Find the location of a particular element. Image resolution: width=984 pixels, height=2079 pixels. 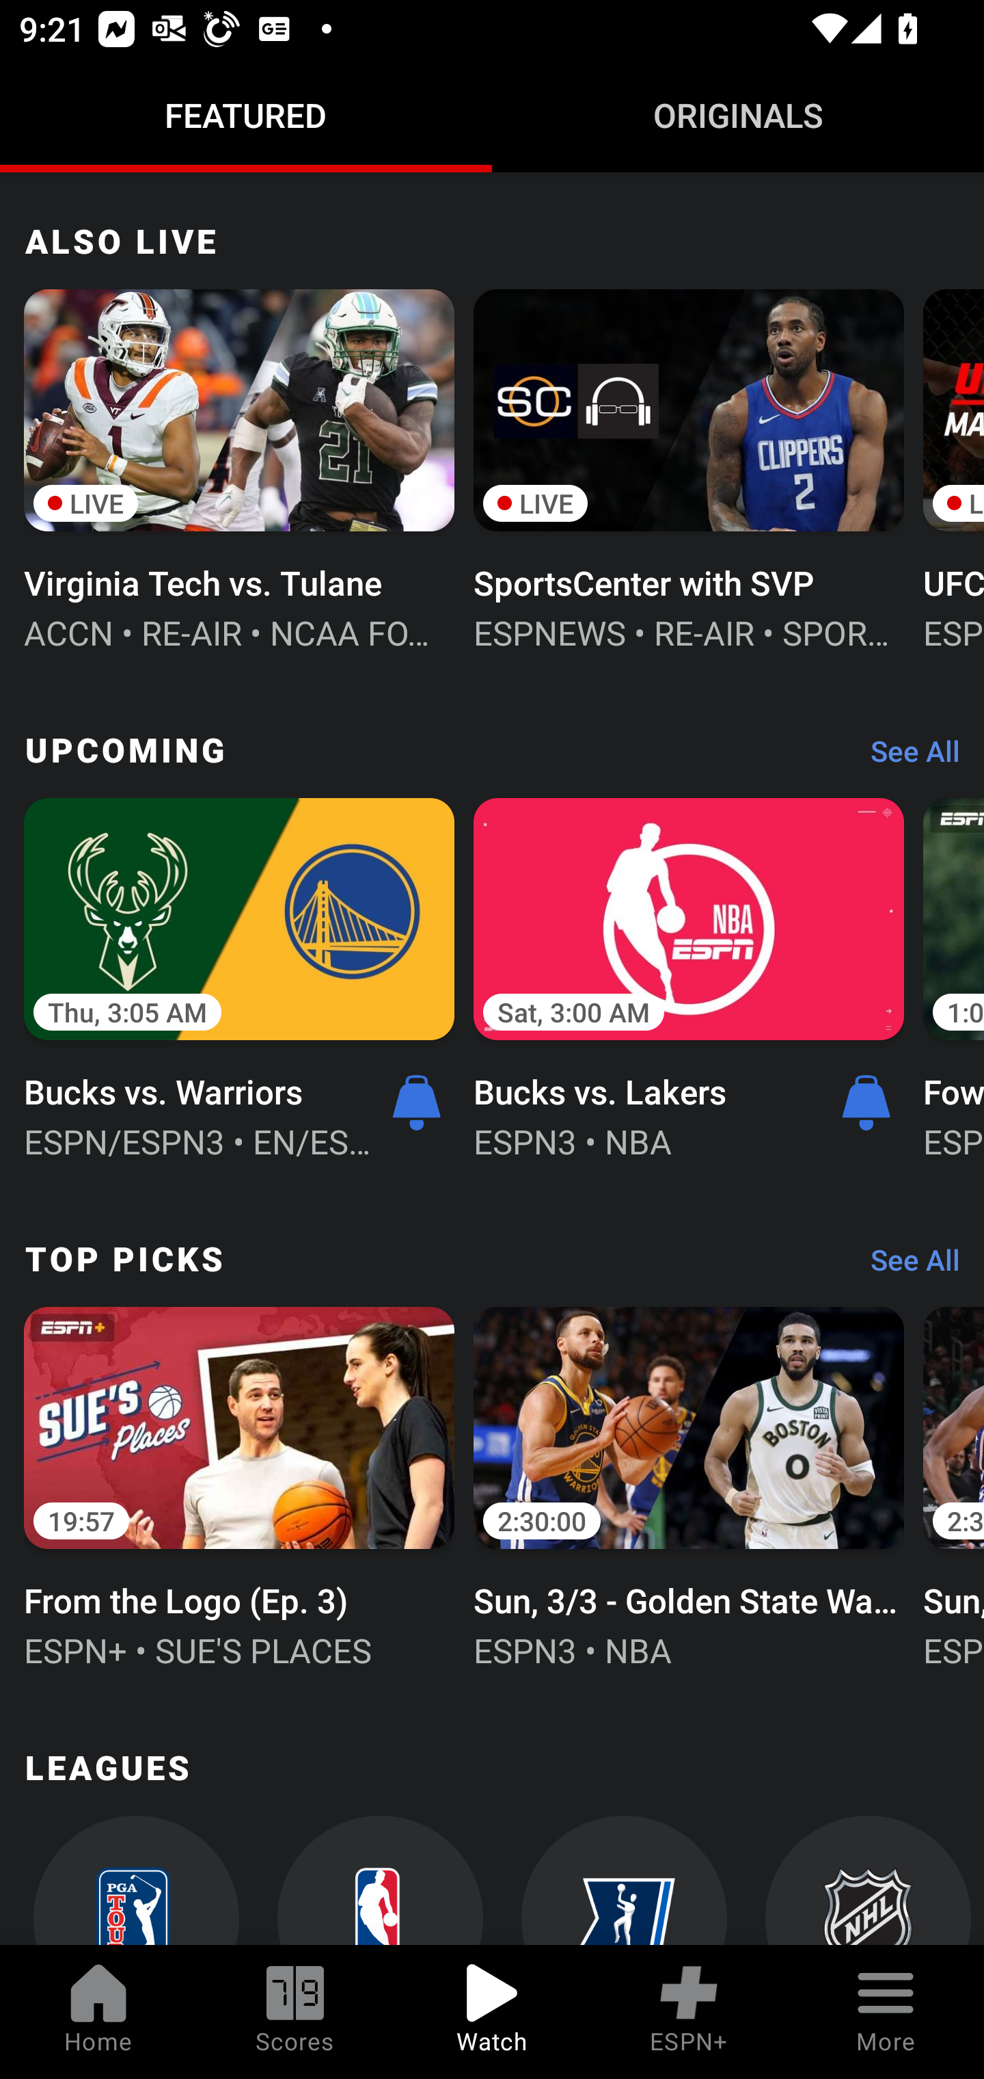

More is located at coordinates (886, 2012).